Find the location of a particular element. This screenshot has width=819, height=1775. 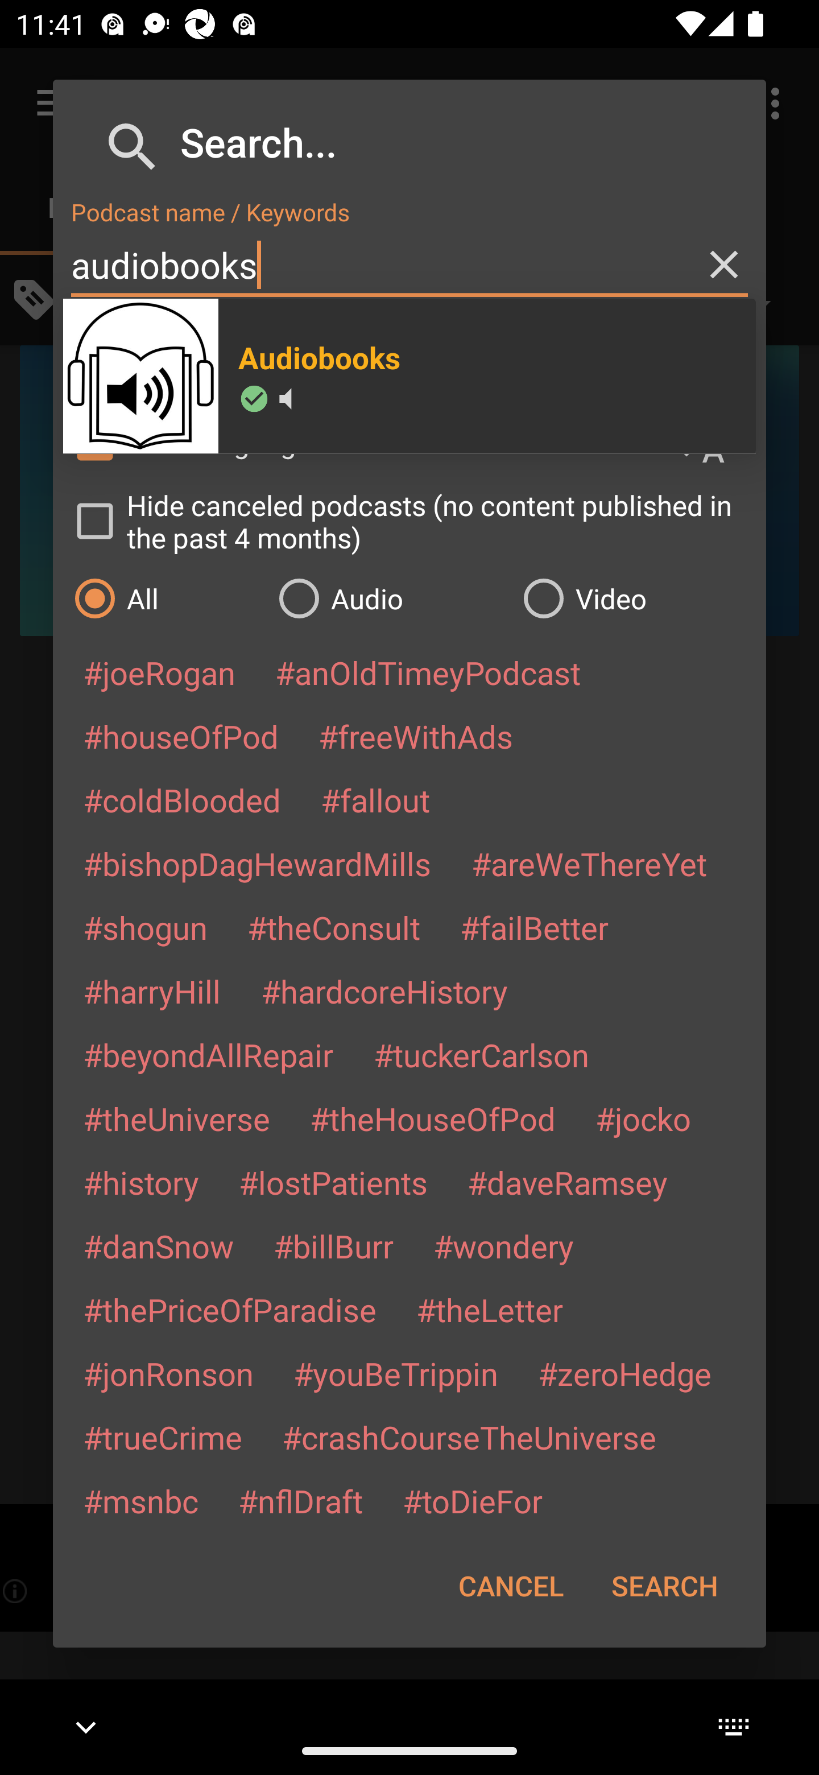

#bishopDagHewardMills is located at coordinates (257, 863).